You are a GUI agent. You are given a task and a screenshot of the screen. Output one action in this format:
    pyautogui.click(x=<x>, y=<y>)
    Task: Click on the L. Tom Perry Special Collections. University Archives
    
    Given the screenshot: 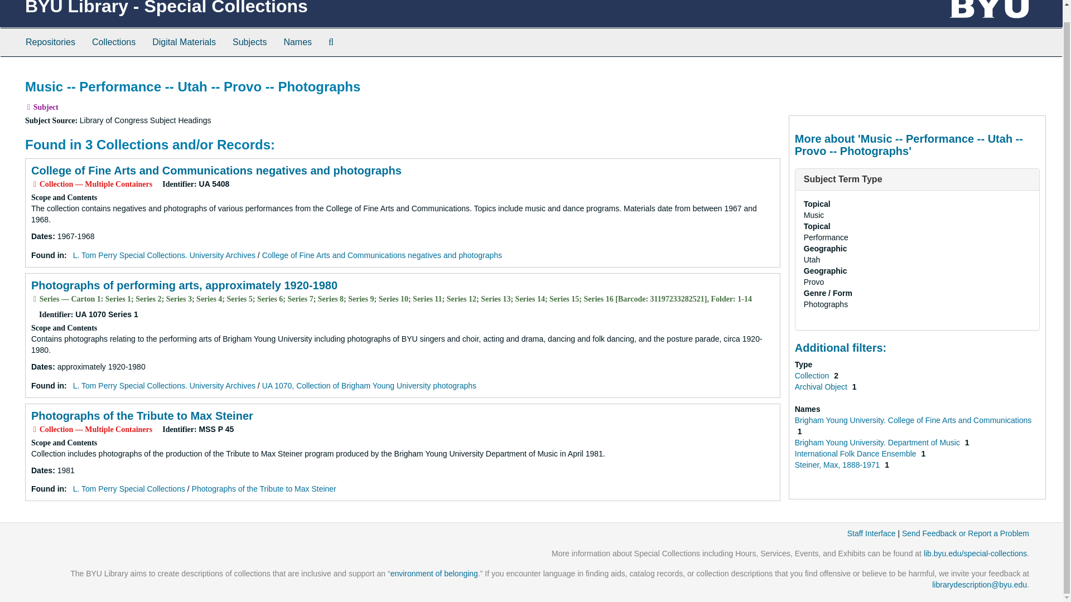 What is the action you would take?
    pyautogui.click(x=164, y=255)
    